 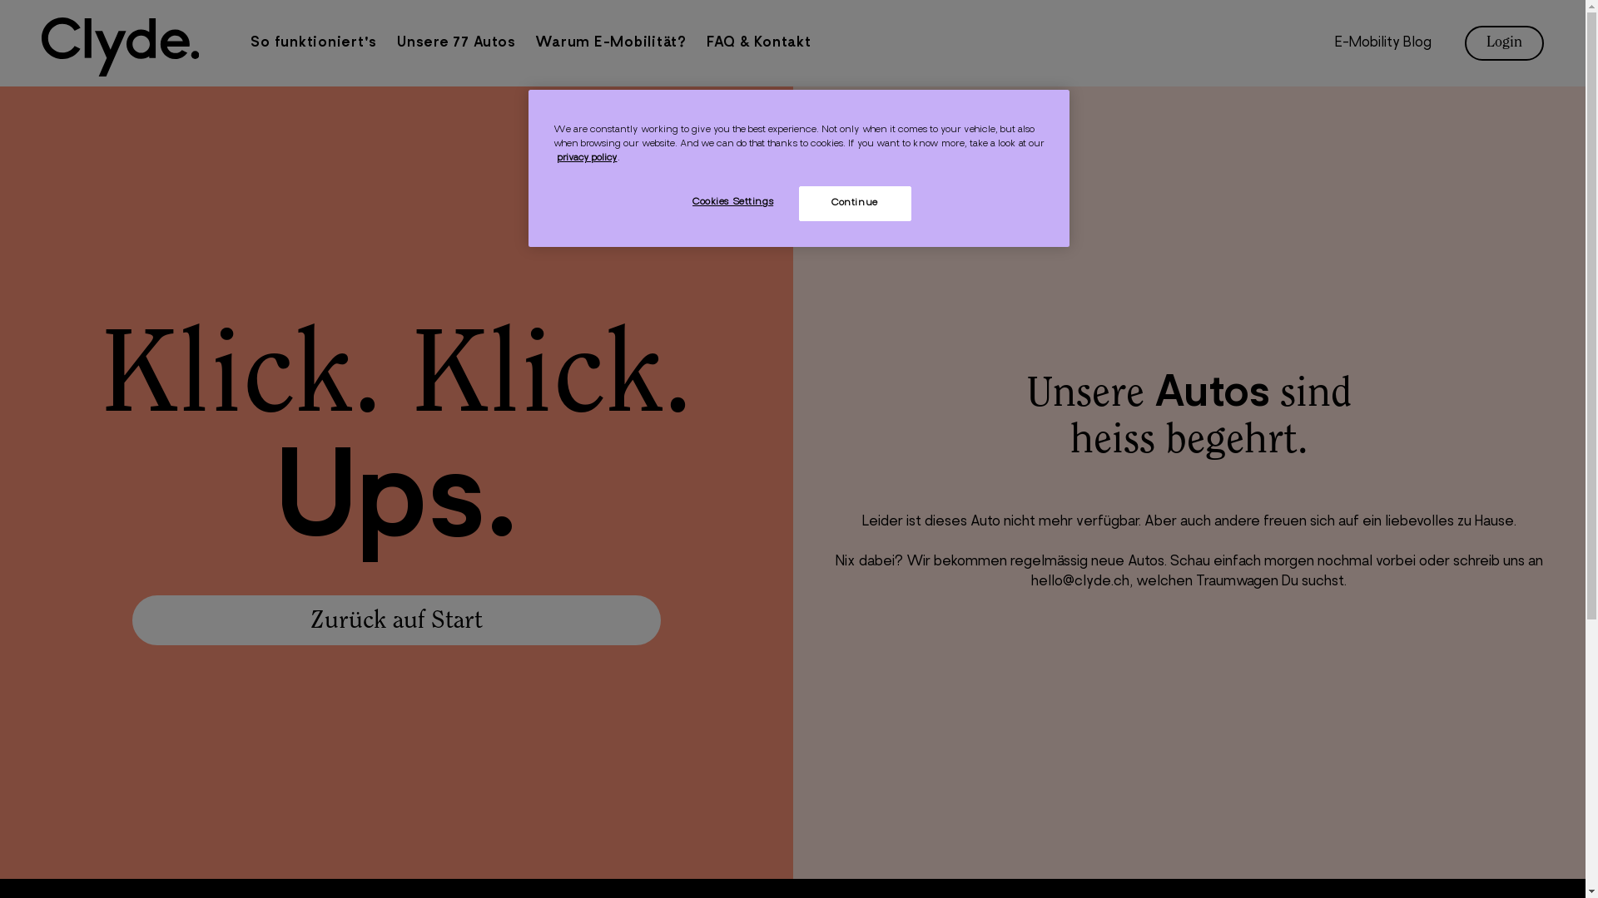 I want to click on E-Mobility Blog, so click(x=1383, y=43).